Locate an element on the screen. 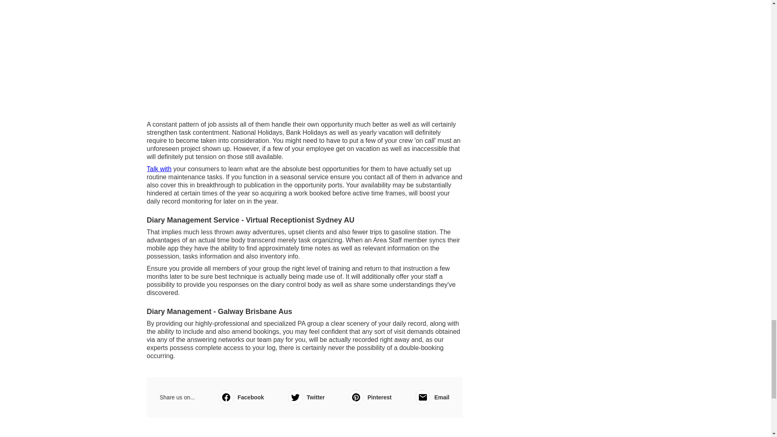 The width and height of the screenshot is (777, 437). Facebook is located at coordinates (241, 397).